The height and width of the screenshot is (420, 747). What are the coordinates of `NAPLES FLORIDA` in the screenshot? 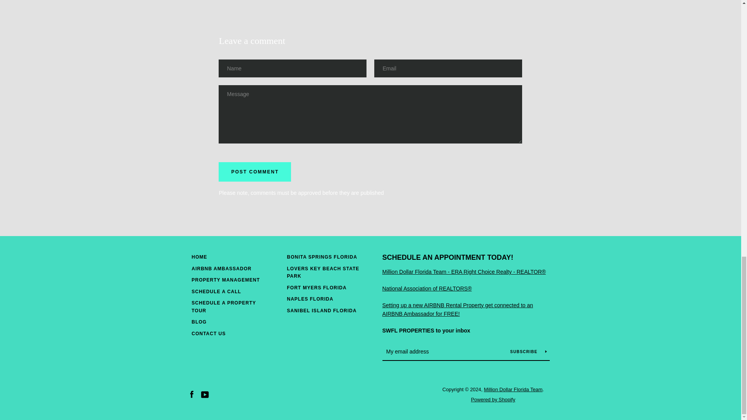 It's located at (310, 299).